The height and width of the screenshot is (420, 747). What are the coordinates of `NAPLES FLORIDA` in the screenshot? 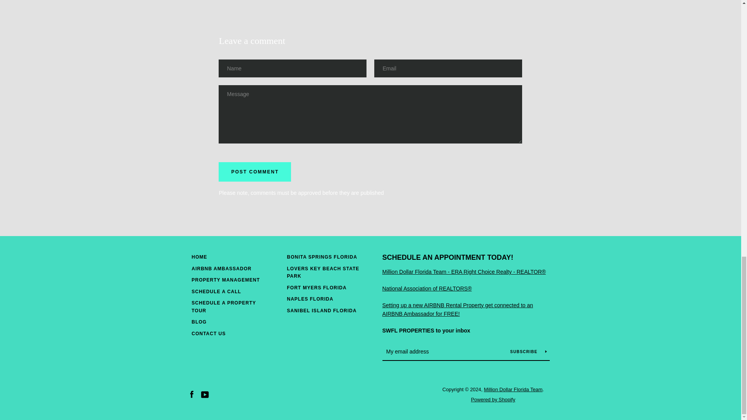 It's located at (310, 299).